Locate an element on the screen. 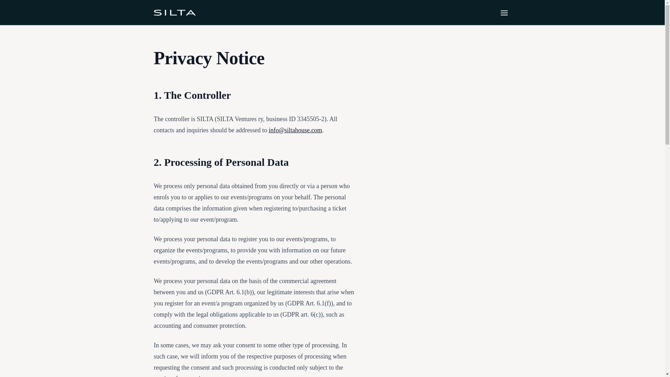 Image resolution: width=670 pixels, height=377 pixels. Silta is located at coordinates (174, 12).